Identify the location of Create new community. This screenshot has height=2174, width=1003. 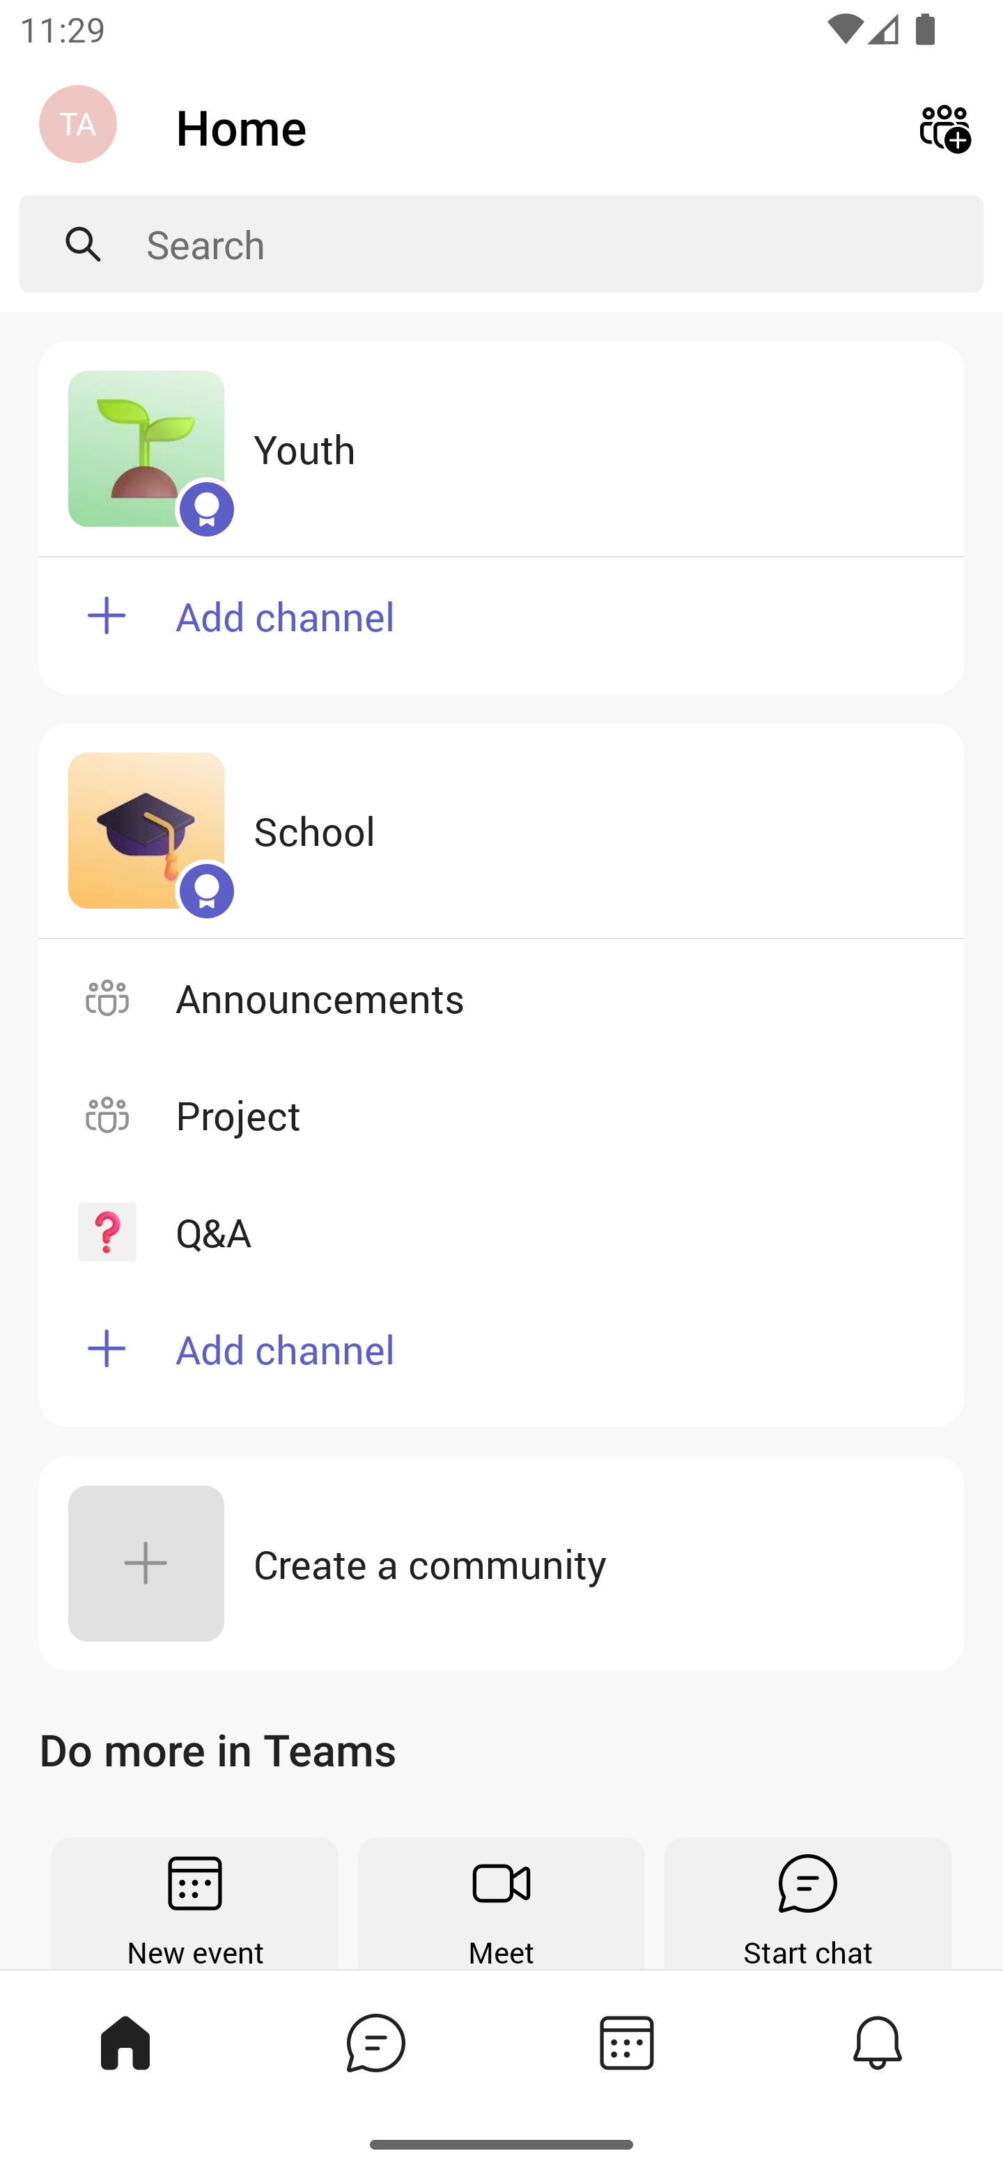
(944, 125).